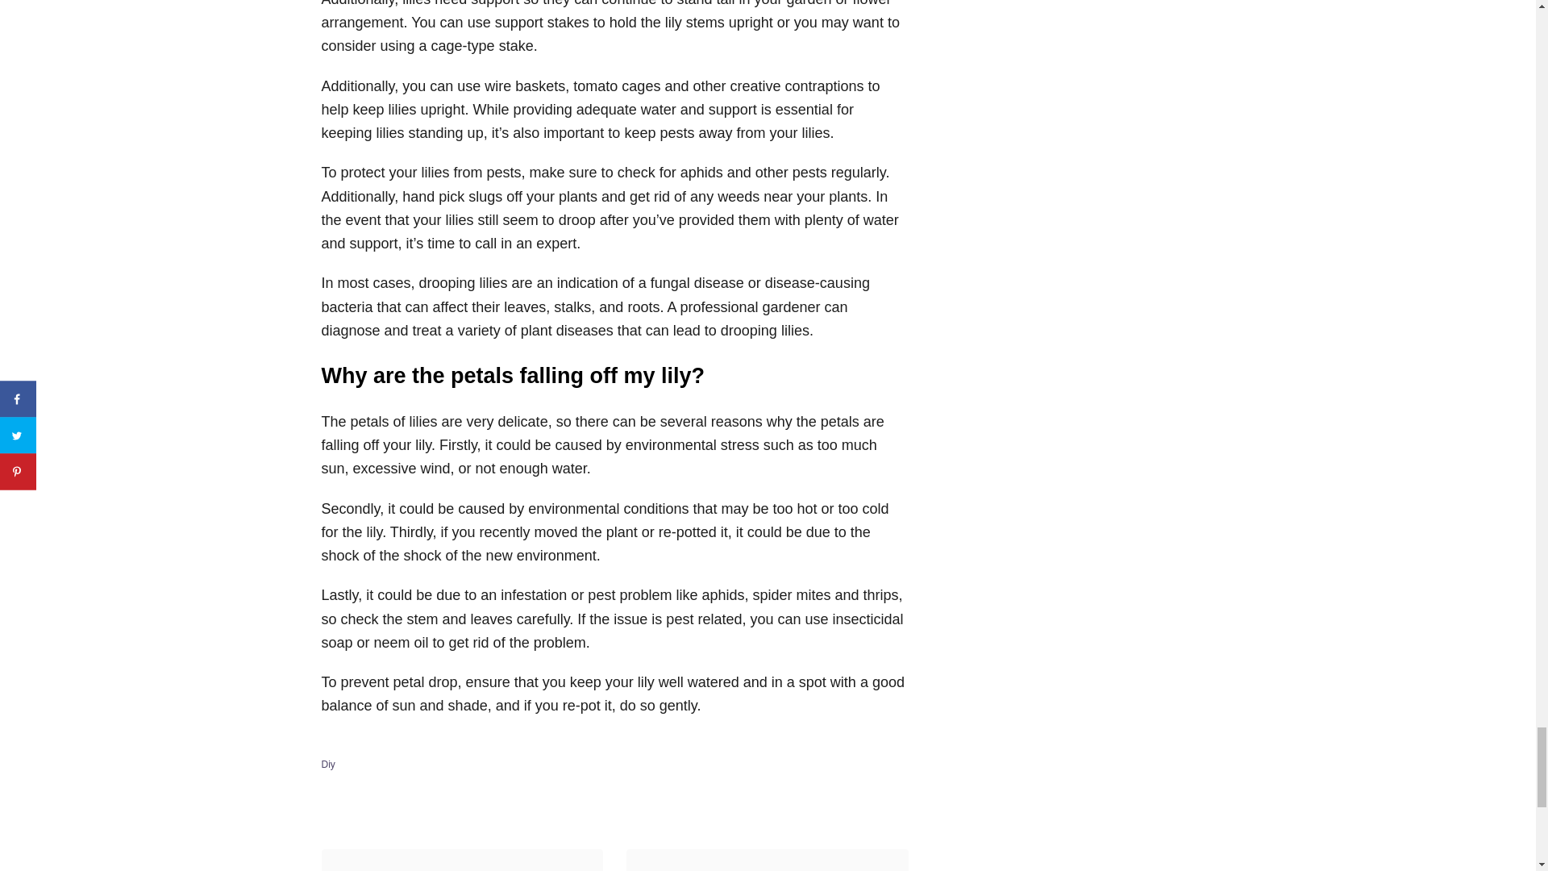  I want to click on How long should Monstera roots be before repotting?, so click(461, 868).